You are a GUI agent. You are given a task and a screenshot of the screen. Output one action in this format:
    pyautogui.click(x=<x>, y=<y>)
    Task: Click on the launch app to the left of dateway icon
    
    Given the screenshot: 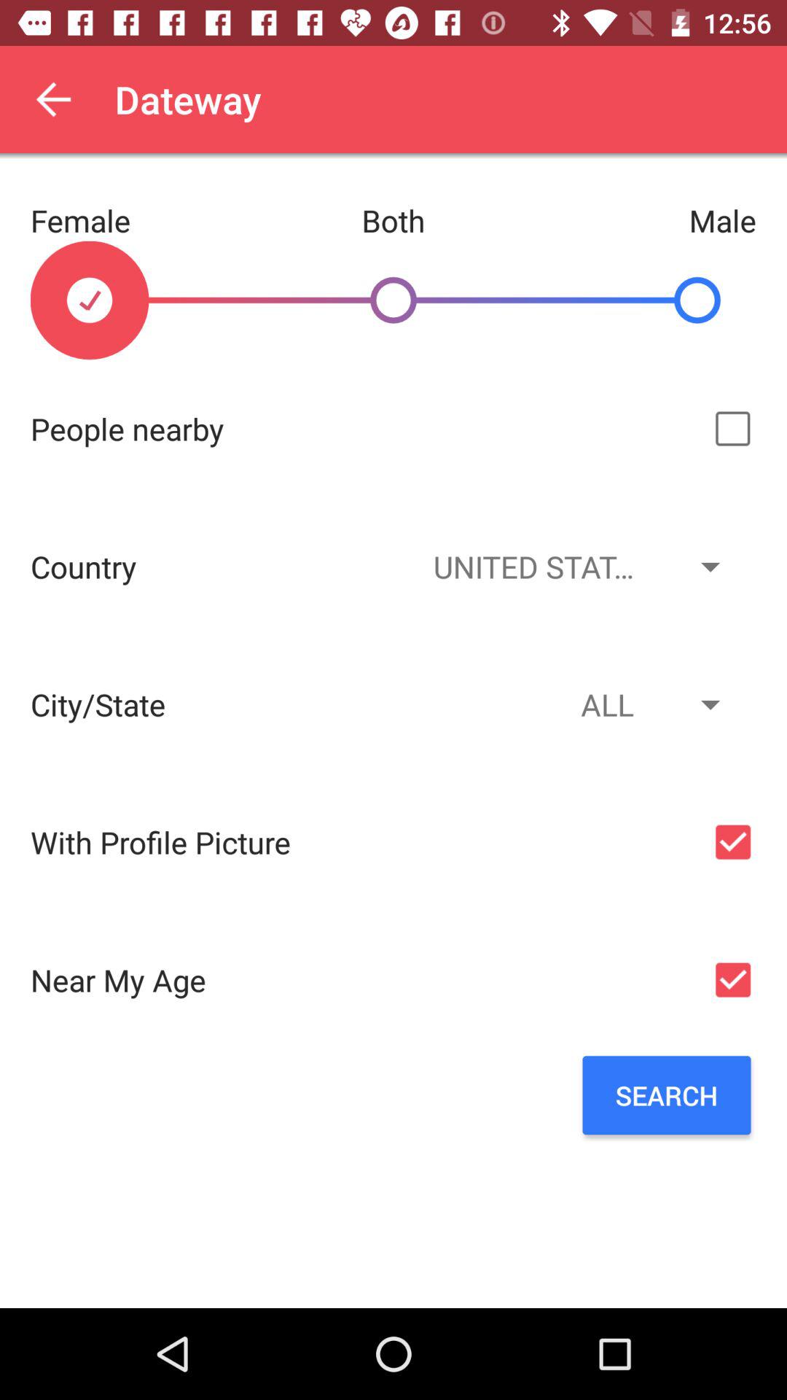 What is the action you would take?
    pyautogui.click(x=53, y=99)
    